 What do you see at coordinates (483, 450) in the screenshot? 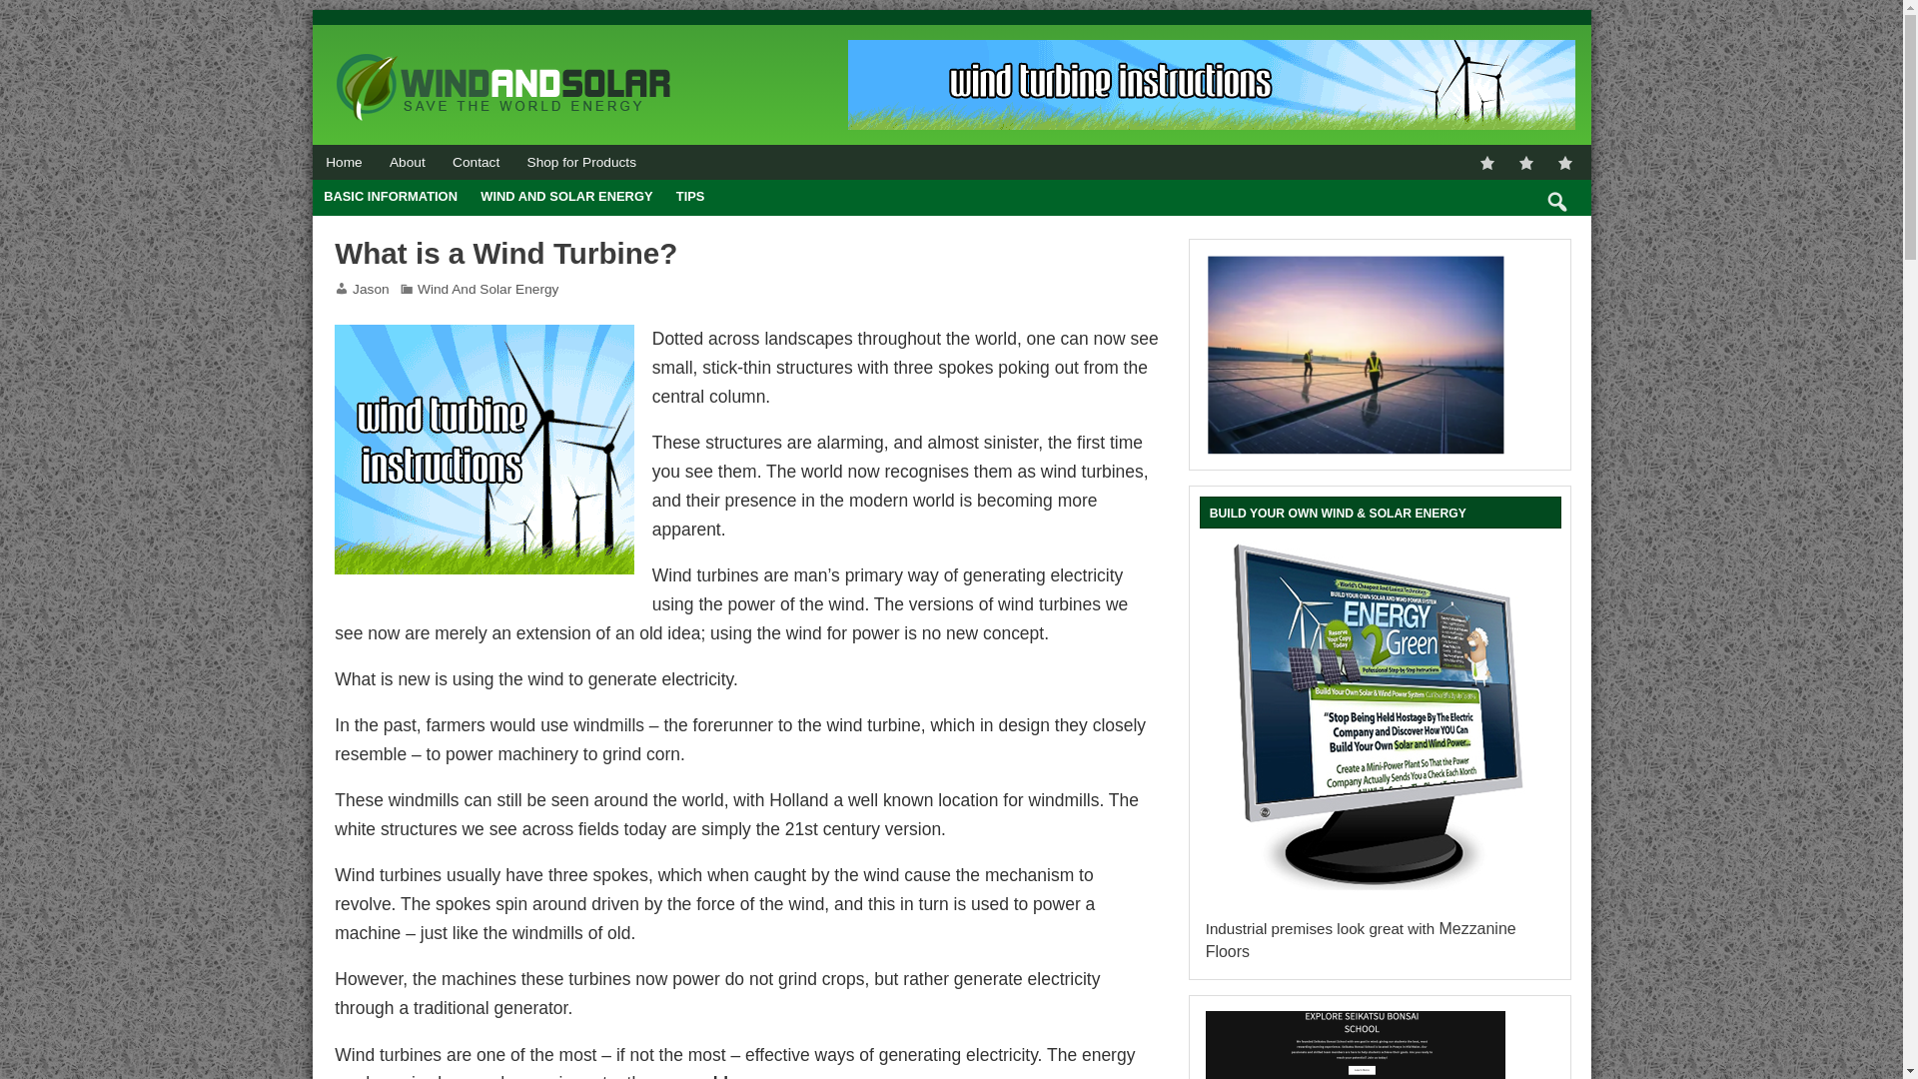
I see `Free Energy Options` at bounding box center [483, 450].